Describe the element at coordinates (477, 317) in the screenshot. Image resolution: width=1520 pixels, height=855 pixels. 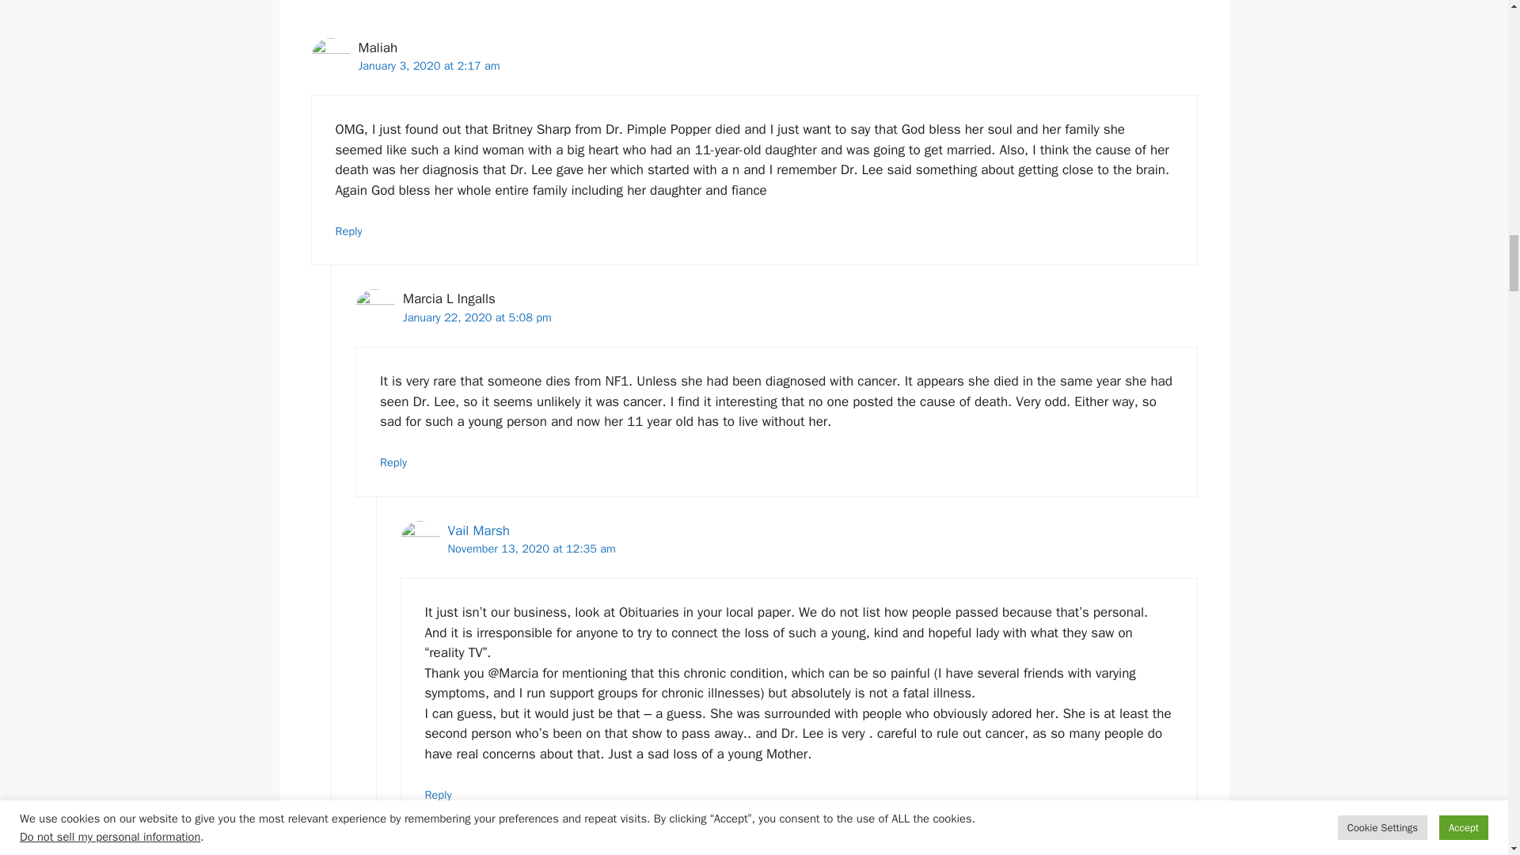
I see `January 22, 2020 at 5:08 pm` at that location.